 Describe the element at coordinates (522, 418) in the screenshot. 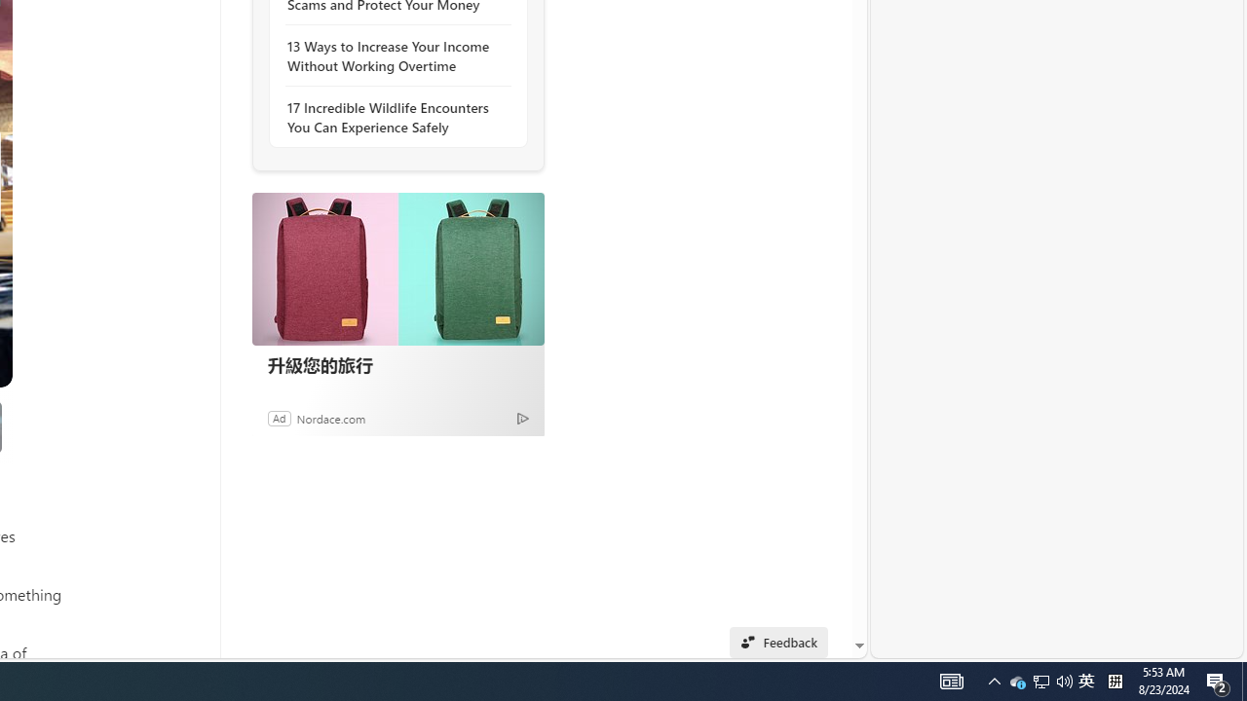

I see `Ad Choice` at that location.